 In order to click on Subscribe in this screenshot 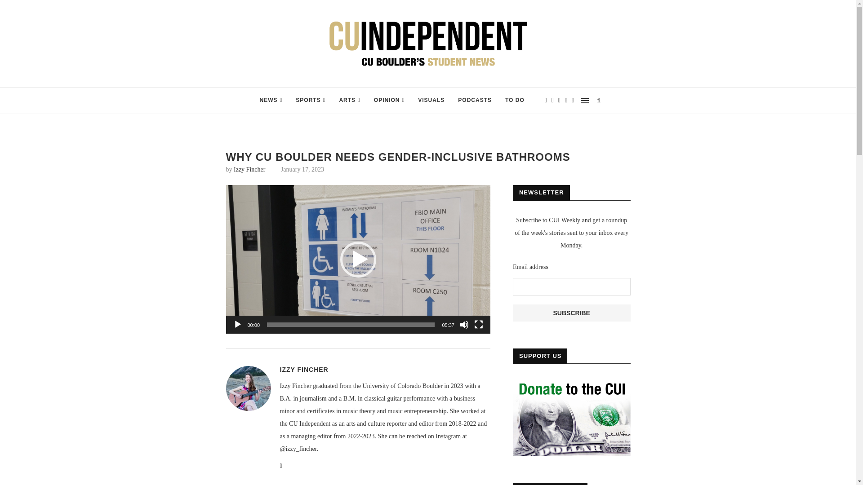, I will do `click(572, 313)`.